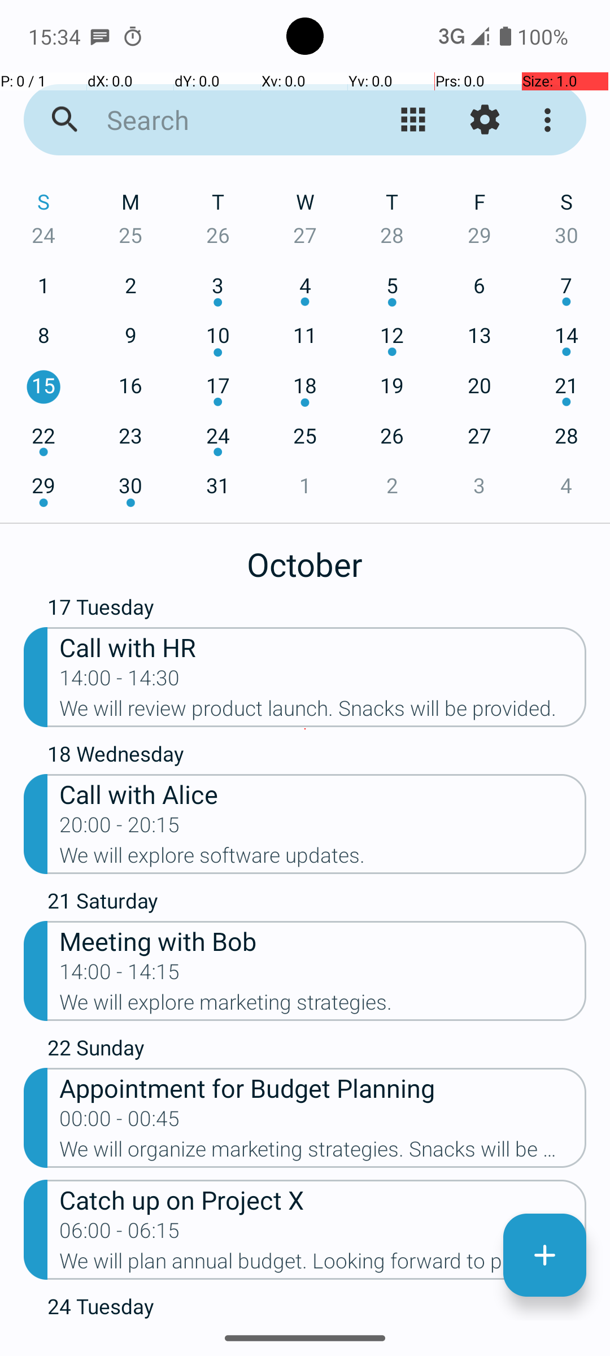  I want to click on We will explore software updates., so click(323, 859).